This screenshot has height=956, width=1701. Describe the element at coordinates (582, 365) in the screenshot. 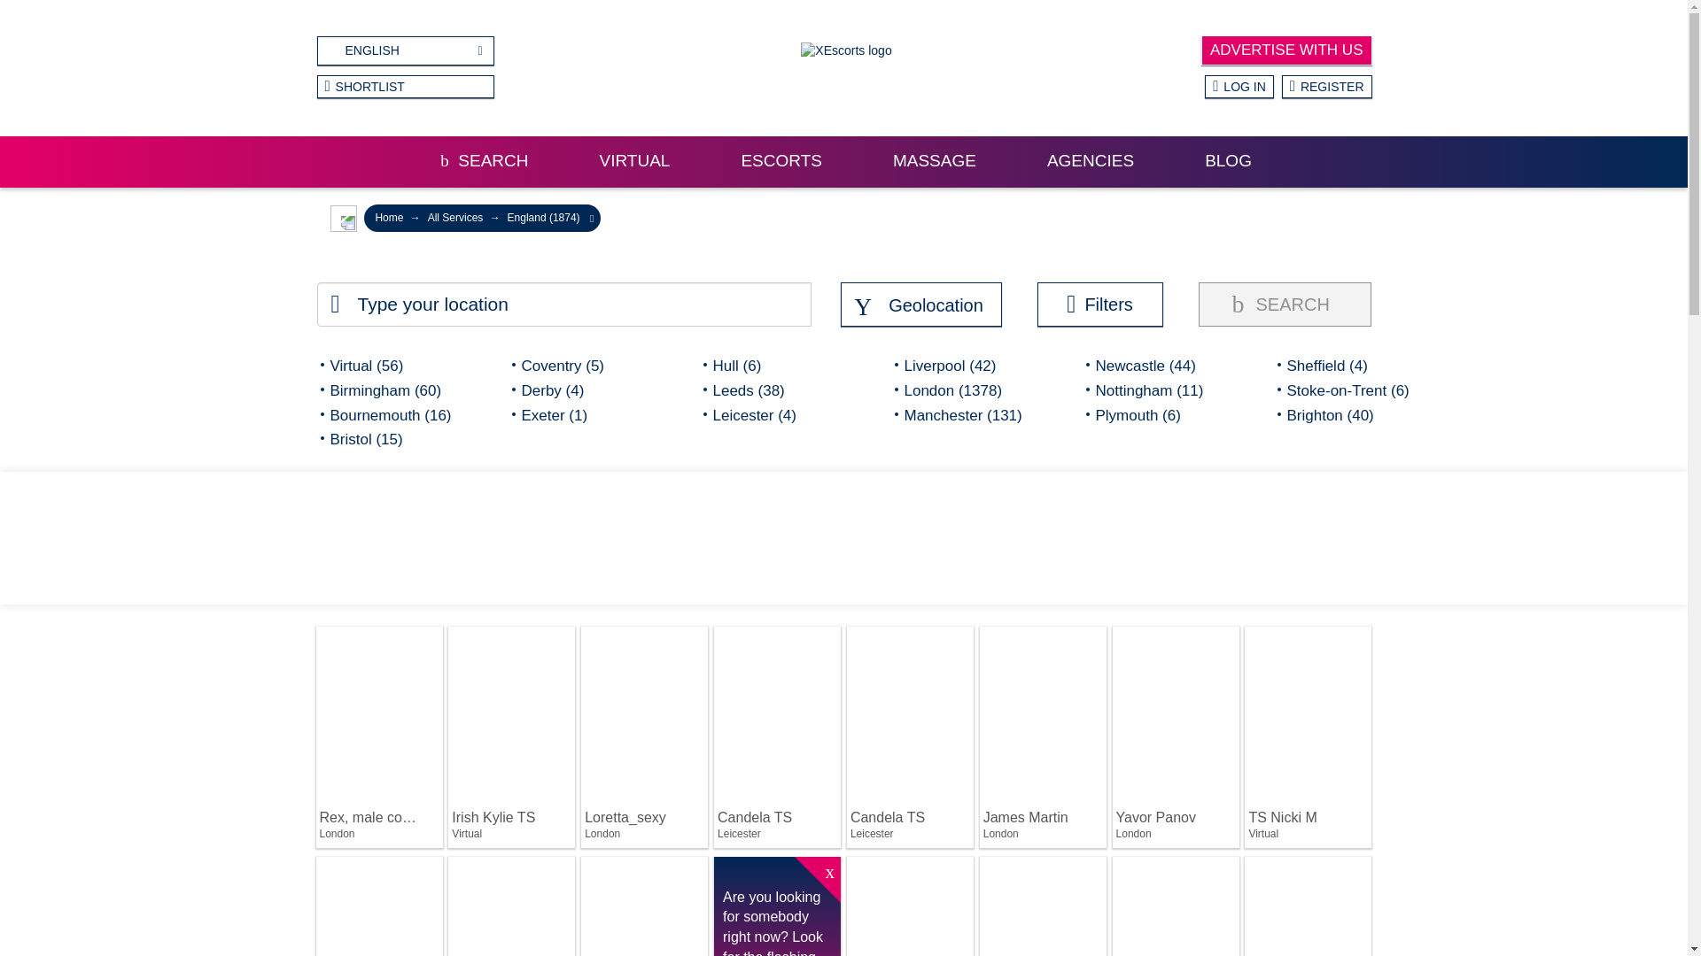

I see `Coventry Escorts` at that location.